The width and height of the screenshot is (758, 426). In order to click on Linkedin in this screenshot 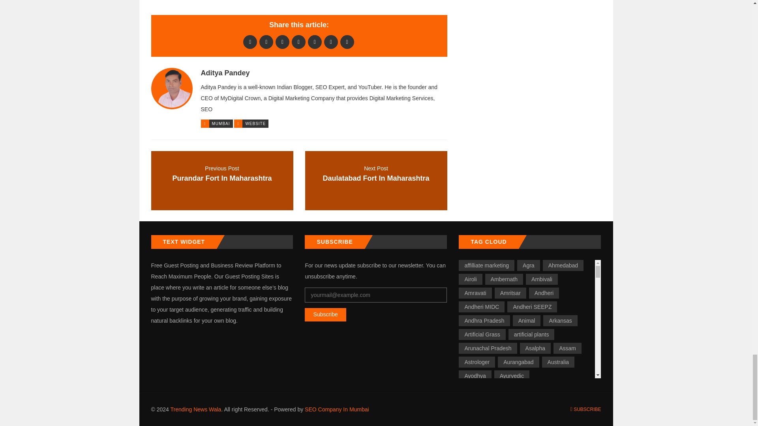, I will do `click(314, 42)`.